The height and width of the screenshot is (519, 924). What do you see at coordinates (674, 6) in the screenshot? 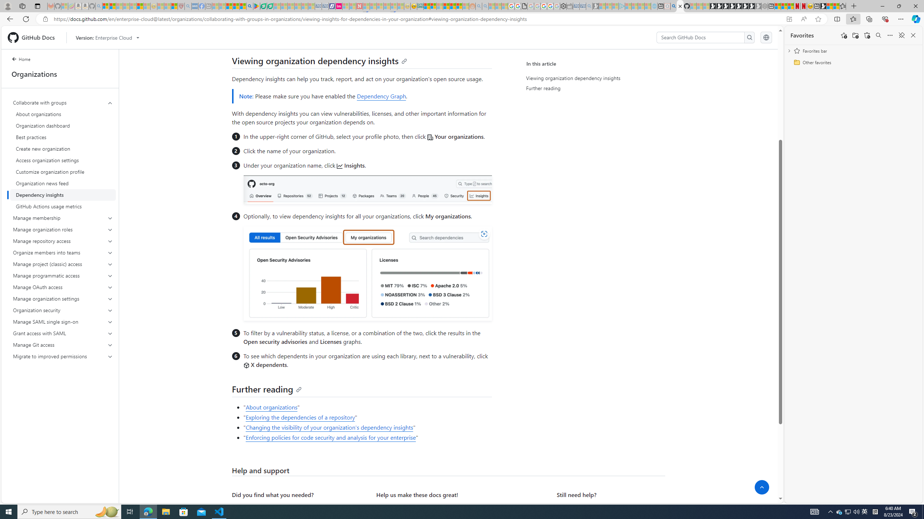
I see `github - Search` at bounding box center [674, 6].